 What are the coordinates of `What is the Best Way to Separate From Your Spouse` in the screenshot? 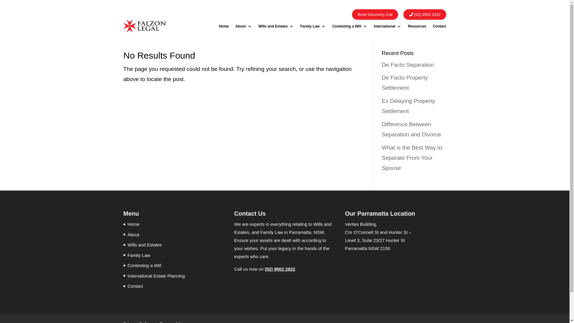 It's located at (412, 158).